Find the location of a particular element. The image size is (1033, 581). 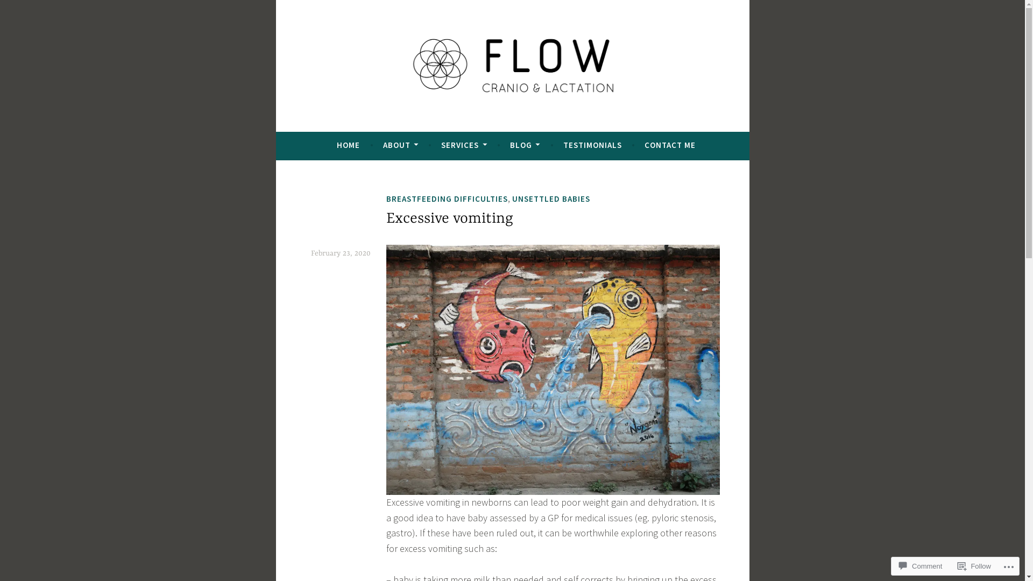

ABOUT is located at coordinates (401, 145).